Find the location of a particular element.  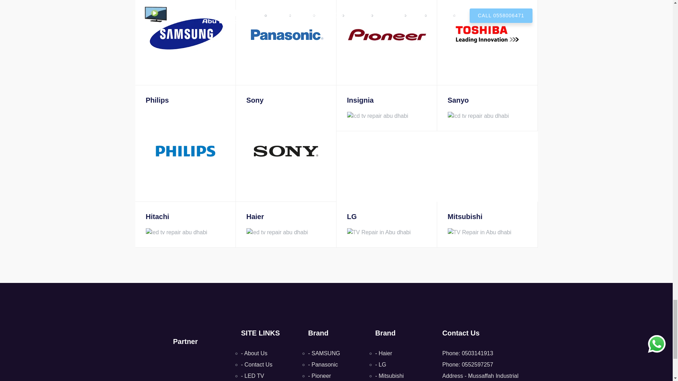

- SAMSUNG is located at coordinates (324, 353).